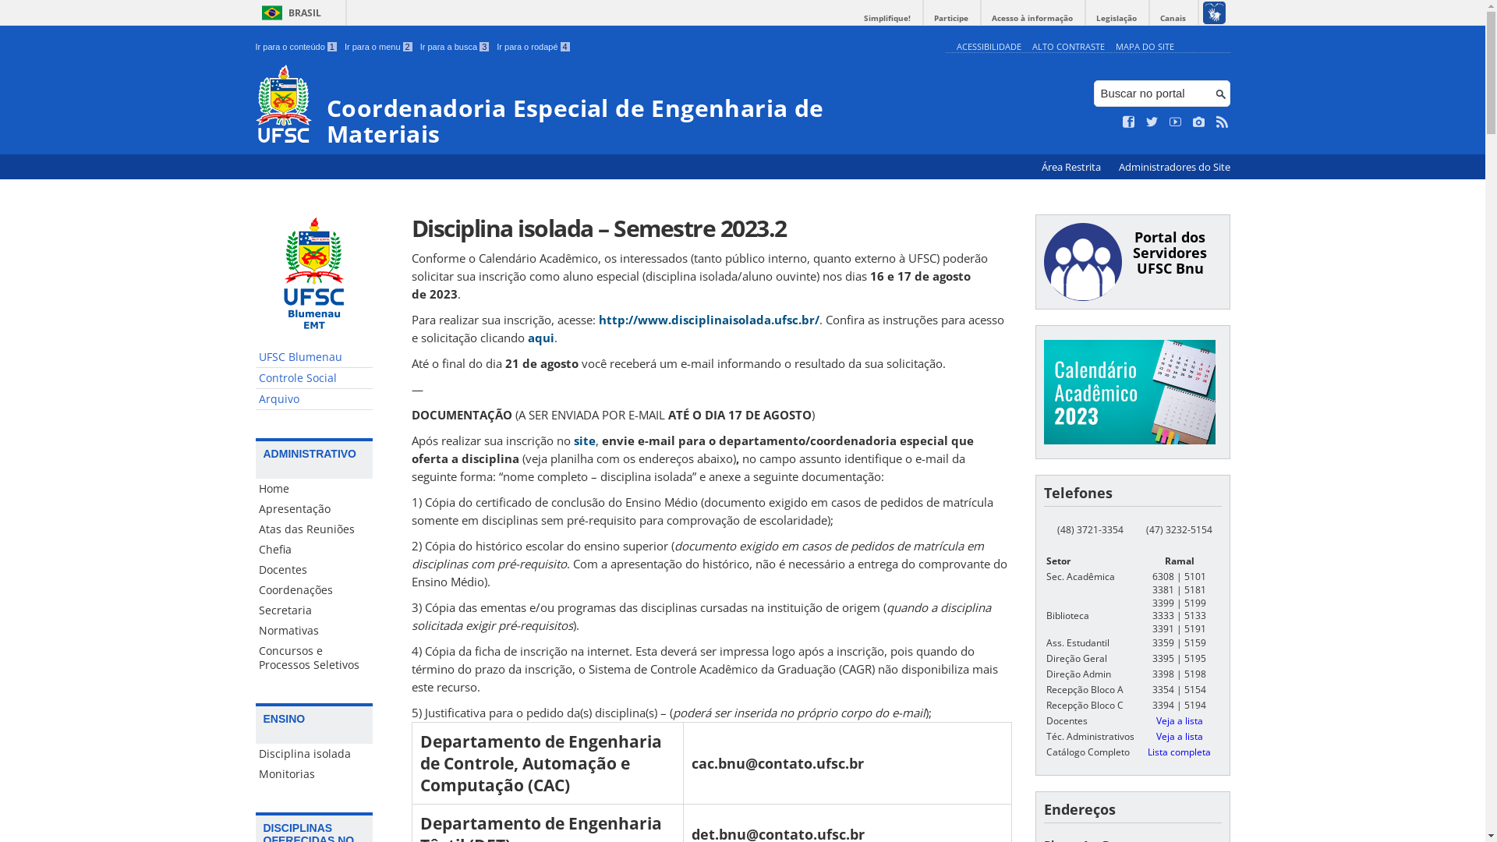  Describe the element at coordinates (1179, 752) in the screenshot. I see `Lista completa` at that location.